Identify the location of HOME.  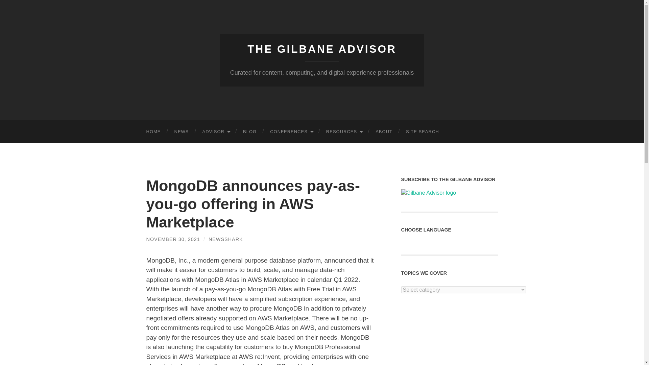
(153, 132).